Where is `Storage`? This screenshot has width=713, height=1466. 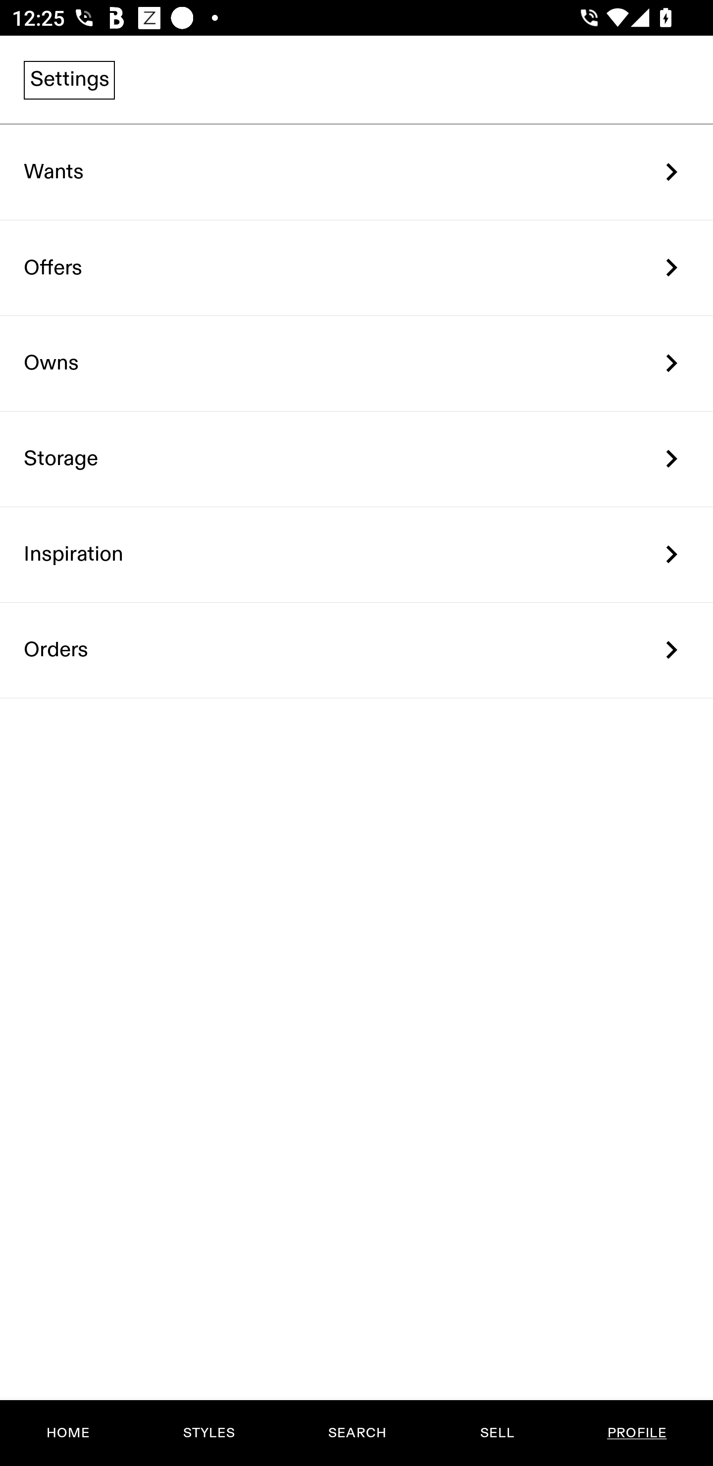 Storage is located at coordinates (356, 460).